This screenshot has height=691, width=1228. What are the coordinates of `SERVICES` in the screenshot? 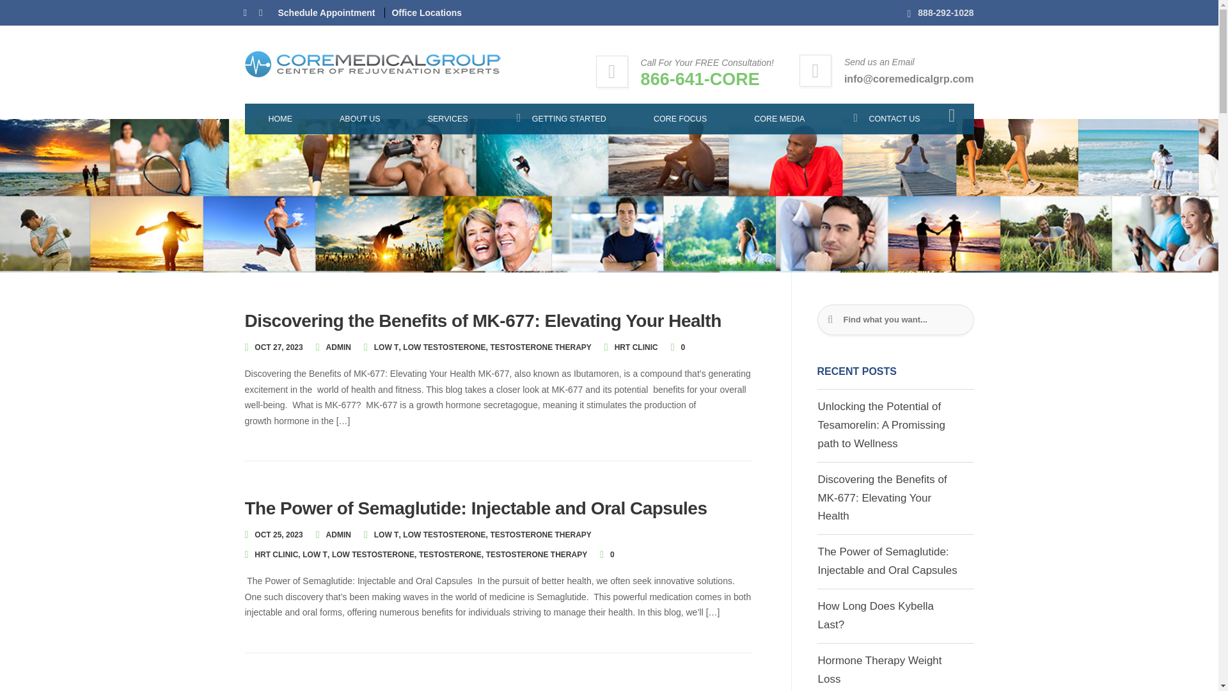 It's located at (448, 119).